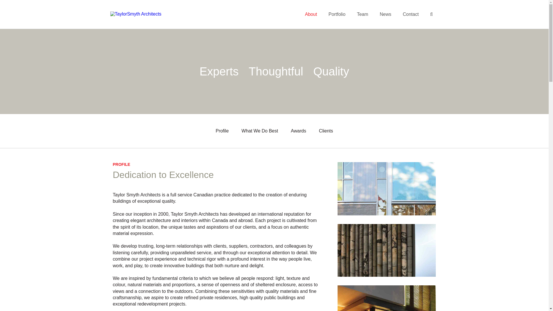 This screenshot has height=311, width=553. Describe the element at coordinates (410, 14) in the screenshot. I see `Contact` at that location.